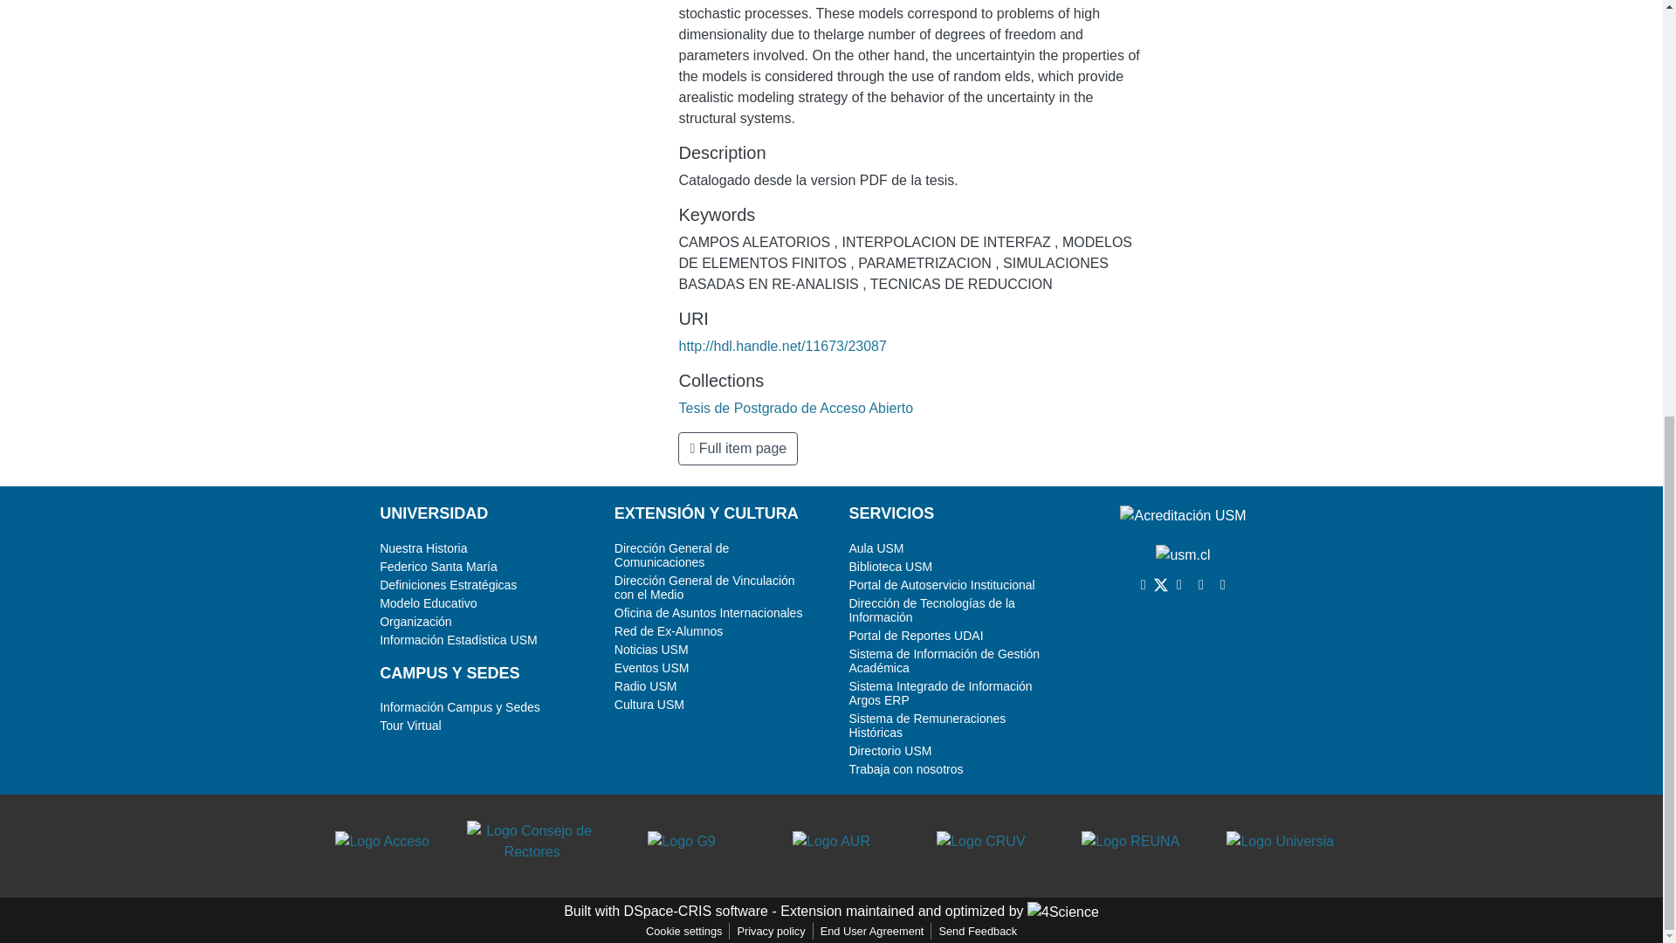  Describe the element at coordinates (423, 548) in the screenshot. I see `Nuestra Historia` at that location.